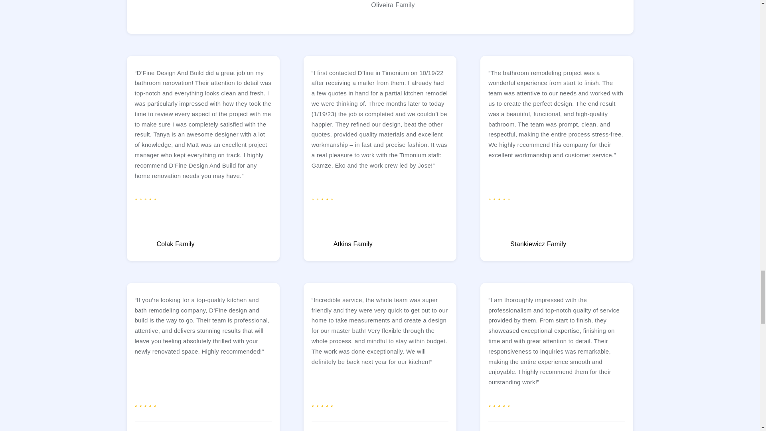  What do you see at coordinates (496, 245) in the screenshot?
I see `googlelogo` at bounding box center [496, 245].